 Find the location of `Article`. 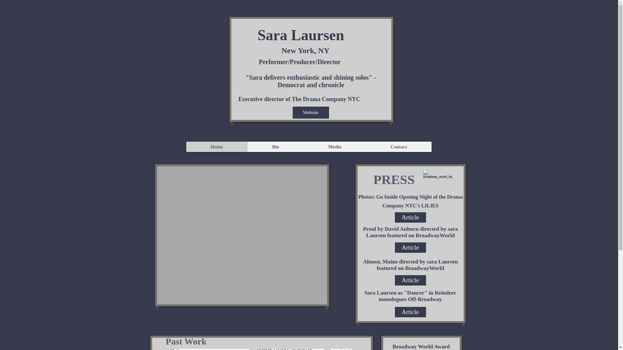

Article is located at coordinates (410, 280).